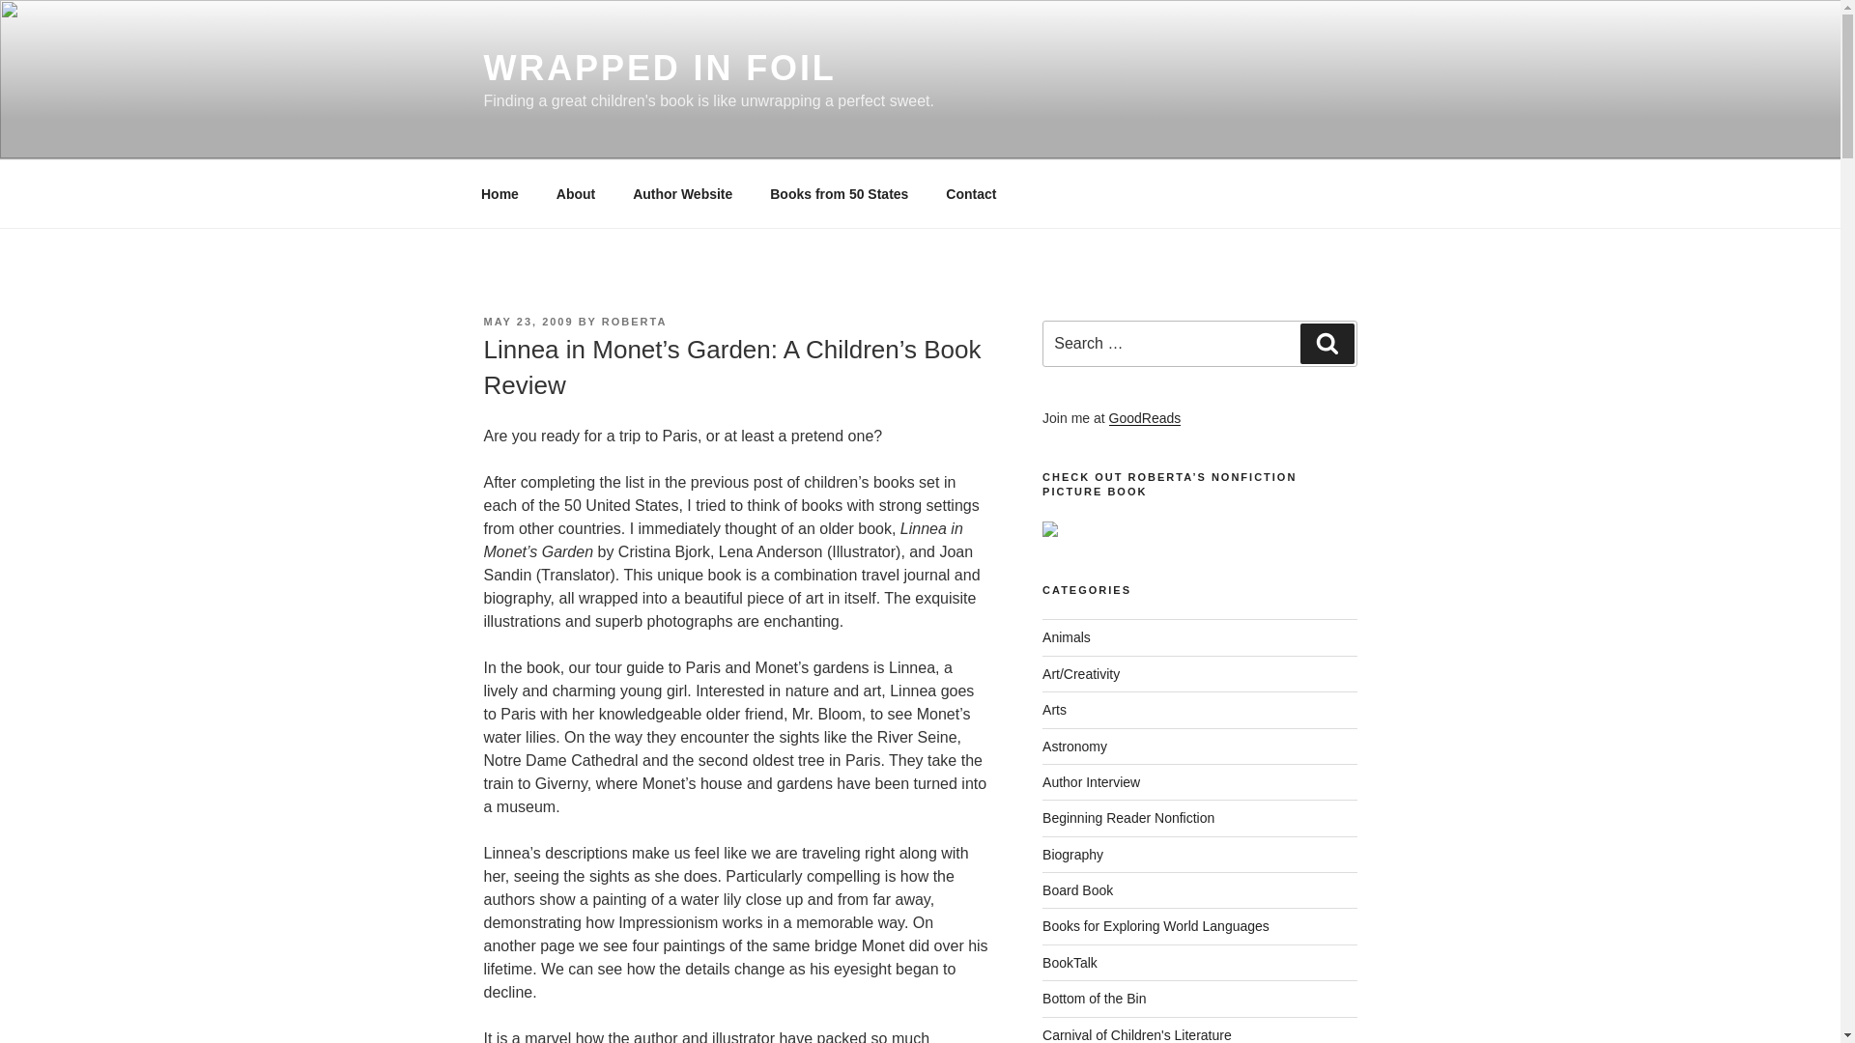 This screenshot has width=1855, height=1043. Describe the element at coordinates (682, 193) in the screenshot. I see `Author Website` at that location.